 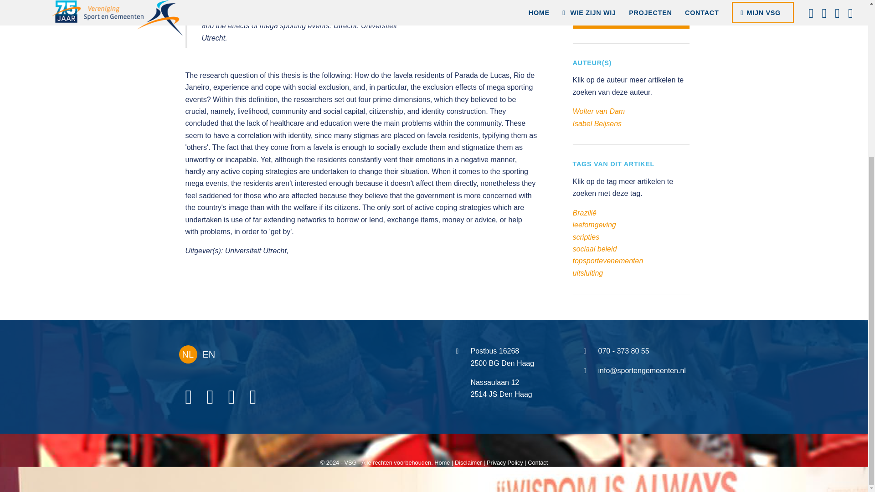 What do you see at coordinates (597, 123) in the screenshot?
I see `Isabel Beijsens` at bounding box center [597, 123].